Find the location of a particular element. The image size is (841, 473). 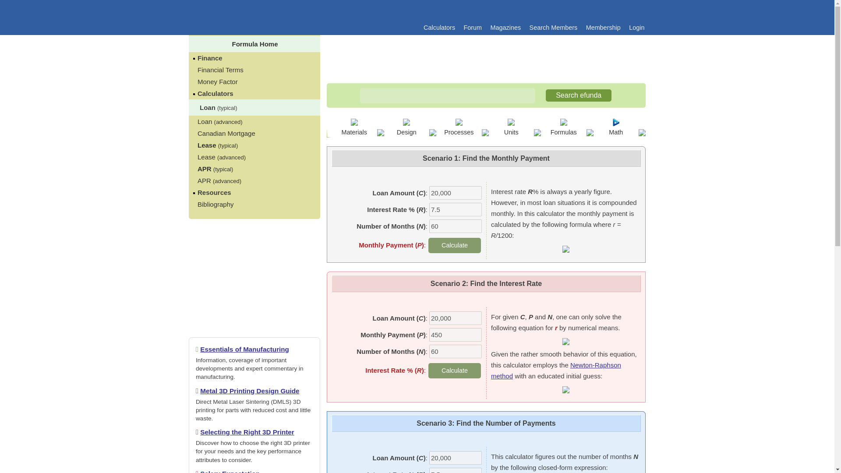

Canadian Mortgage is located at coordinates (226, 133).